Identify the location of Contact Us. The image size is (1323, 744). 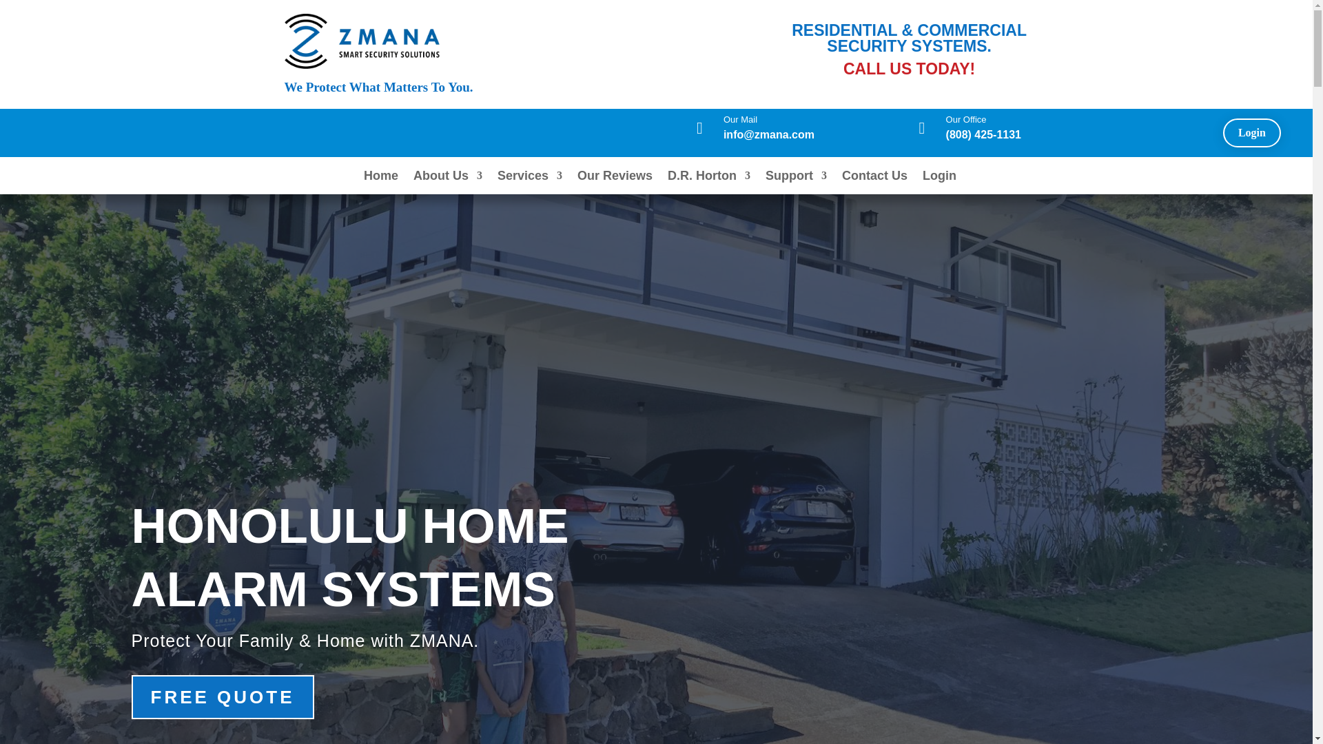
(874, 178).